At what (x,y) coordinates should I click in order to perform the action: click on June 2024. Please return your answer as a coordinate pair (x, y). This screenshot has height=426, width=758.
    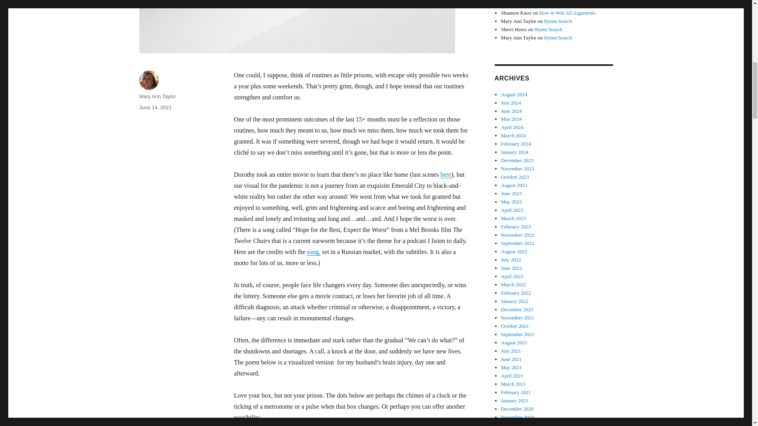
    Looking at the image, I should click on (512, 111).